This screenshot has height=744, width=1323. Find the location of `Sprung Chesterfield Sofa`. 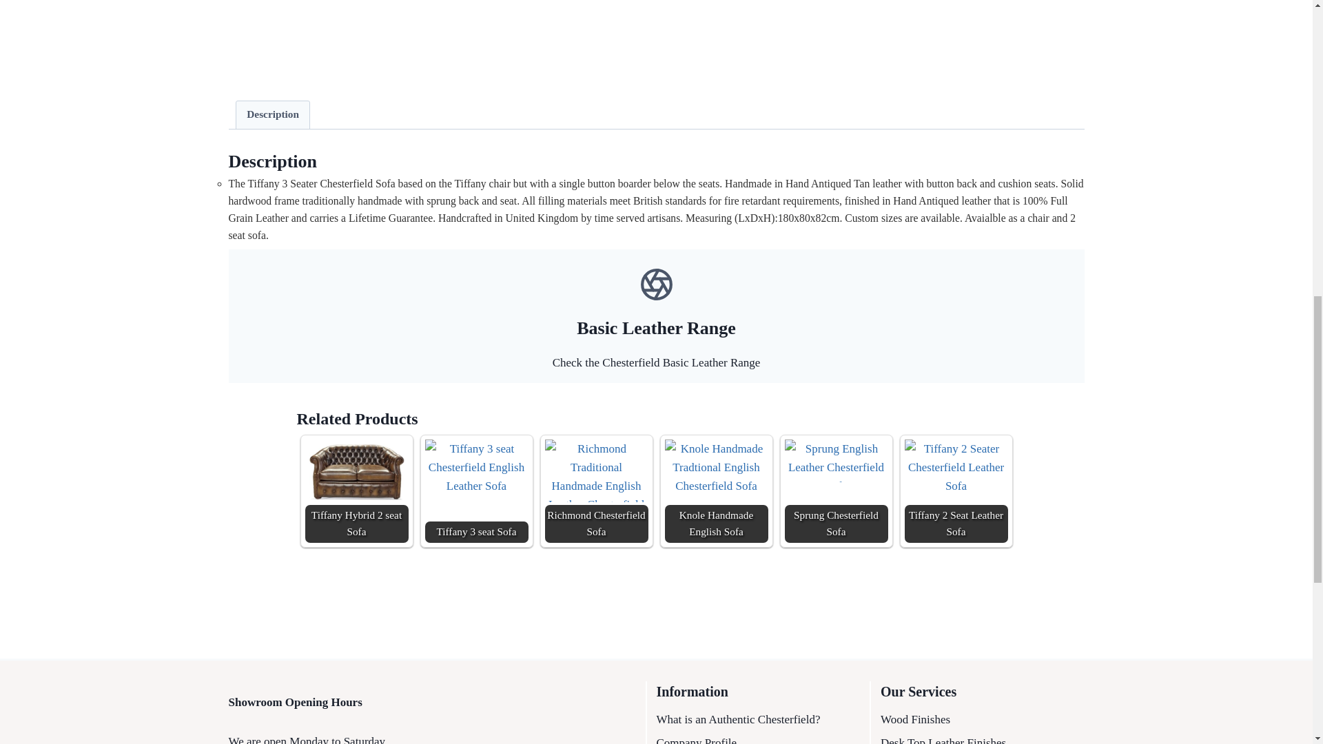

Sprung Chesterfield Sofa is located at coordinates (836, 460).